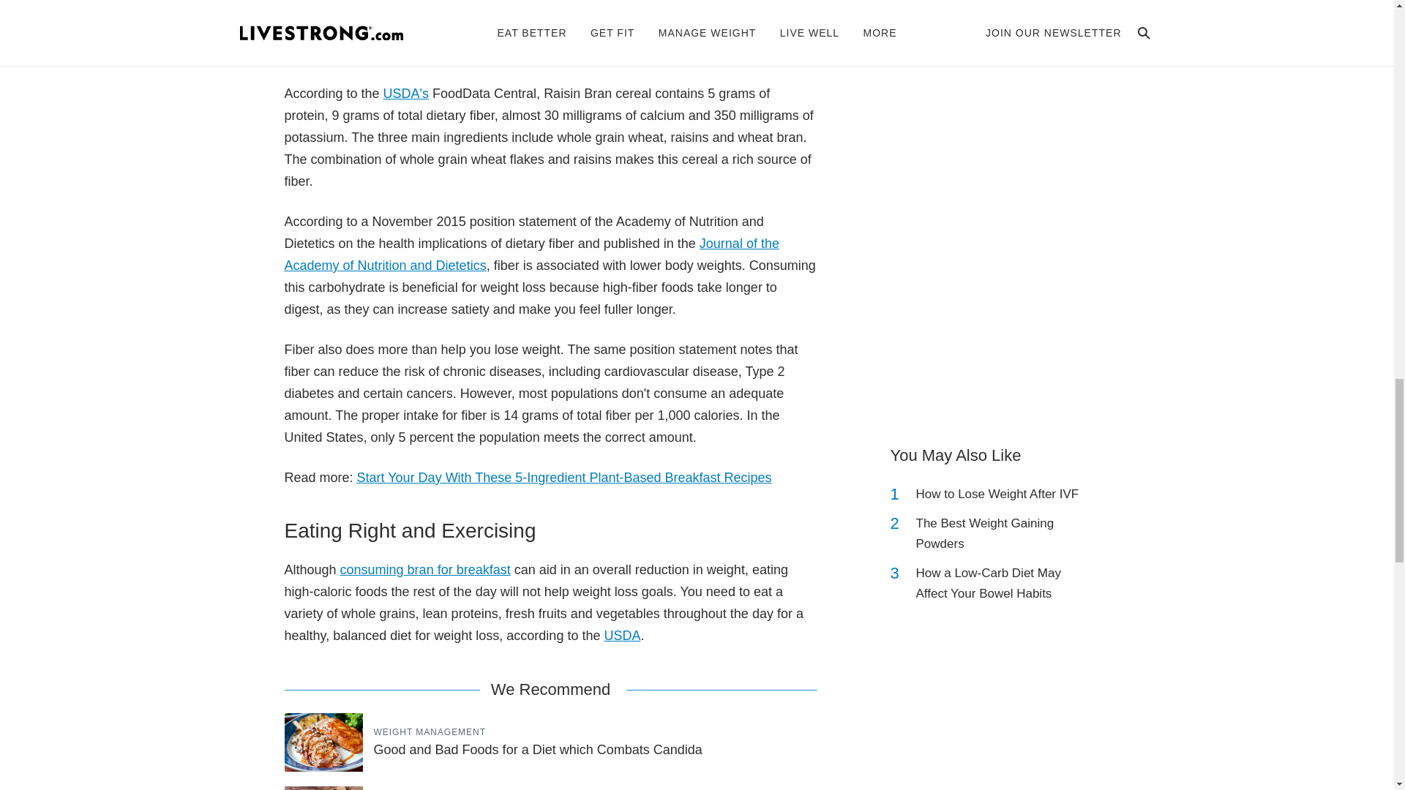 This screenshot has width=1405, height=790. What do you see at coordinates (622, 635) in the screenshot?
I see `USDA` at bounding box center [622, 635].